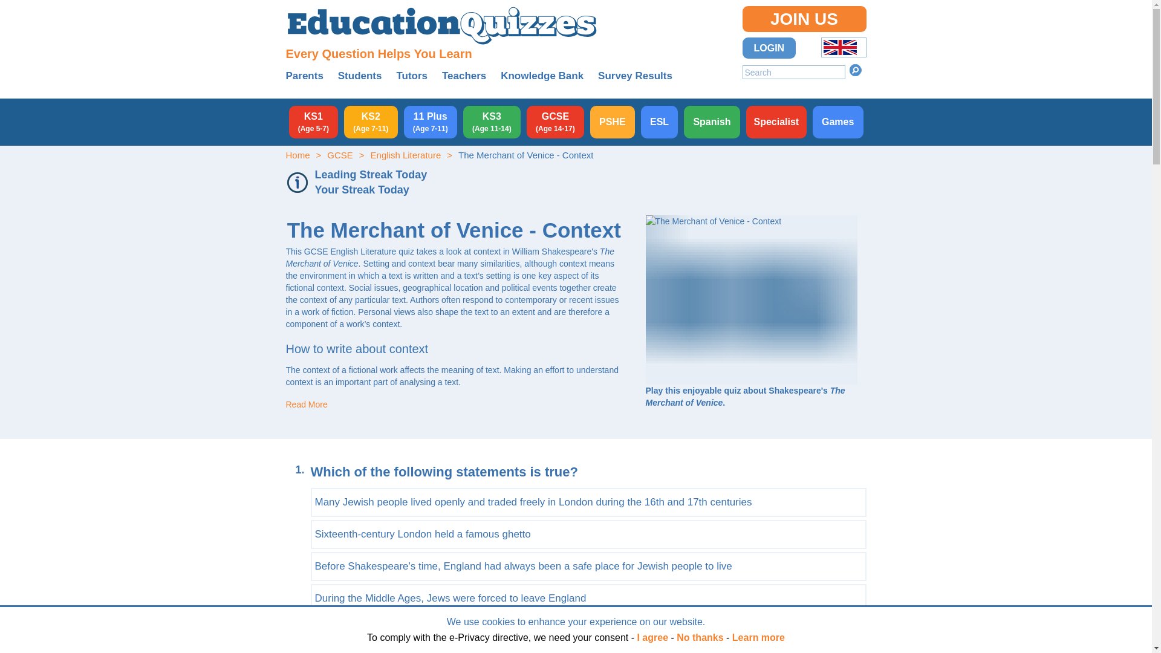  What do you see at coordinates (411, 76) in the screenshot?
I see `Tutors` at bounding box center [411, 76].